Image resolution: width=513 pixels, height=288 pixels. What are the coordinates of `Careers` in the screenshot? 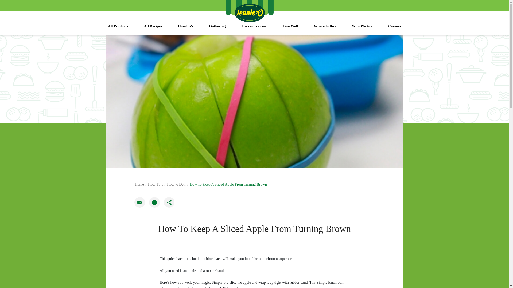 It's located at (394, 29).